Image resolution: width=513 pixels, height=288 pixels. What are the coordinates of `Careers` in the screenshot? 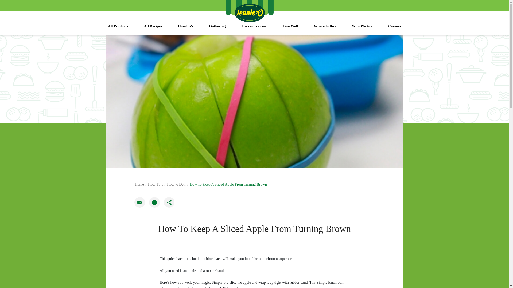 It's located at (394, 29).